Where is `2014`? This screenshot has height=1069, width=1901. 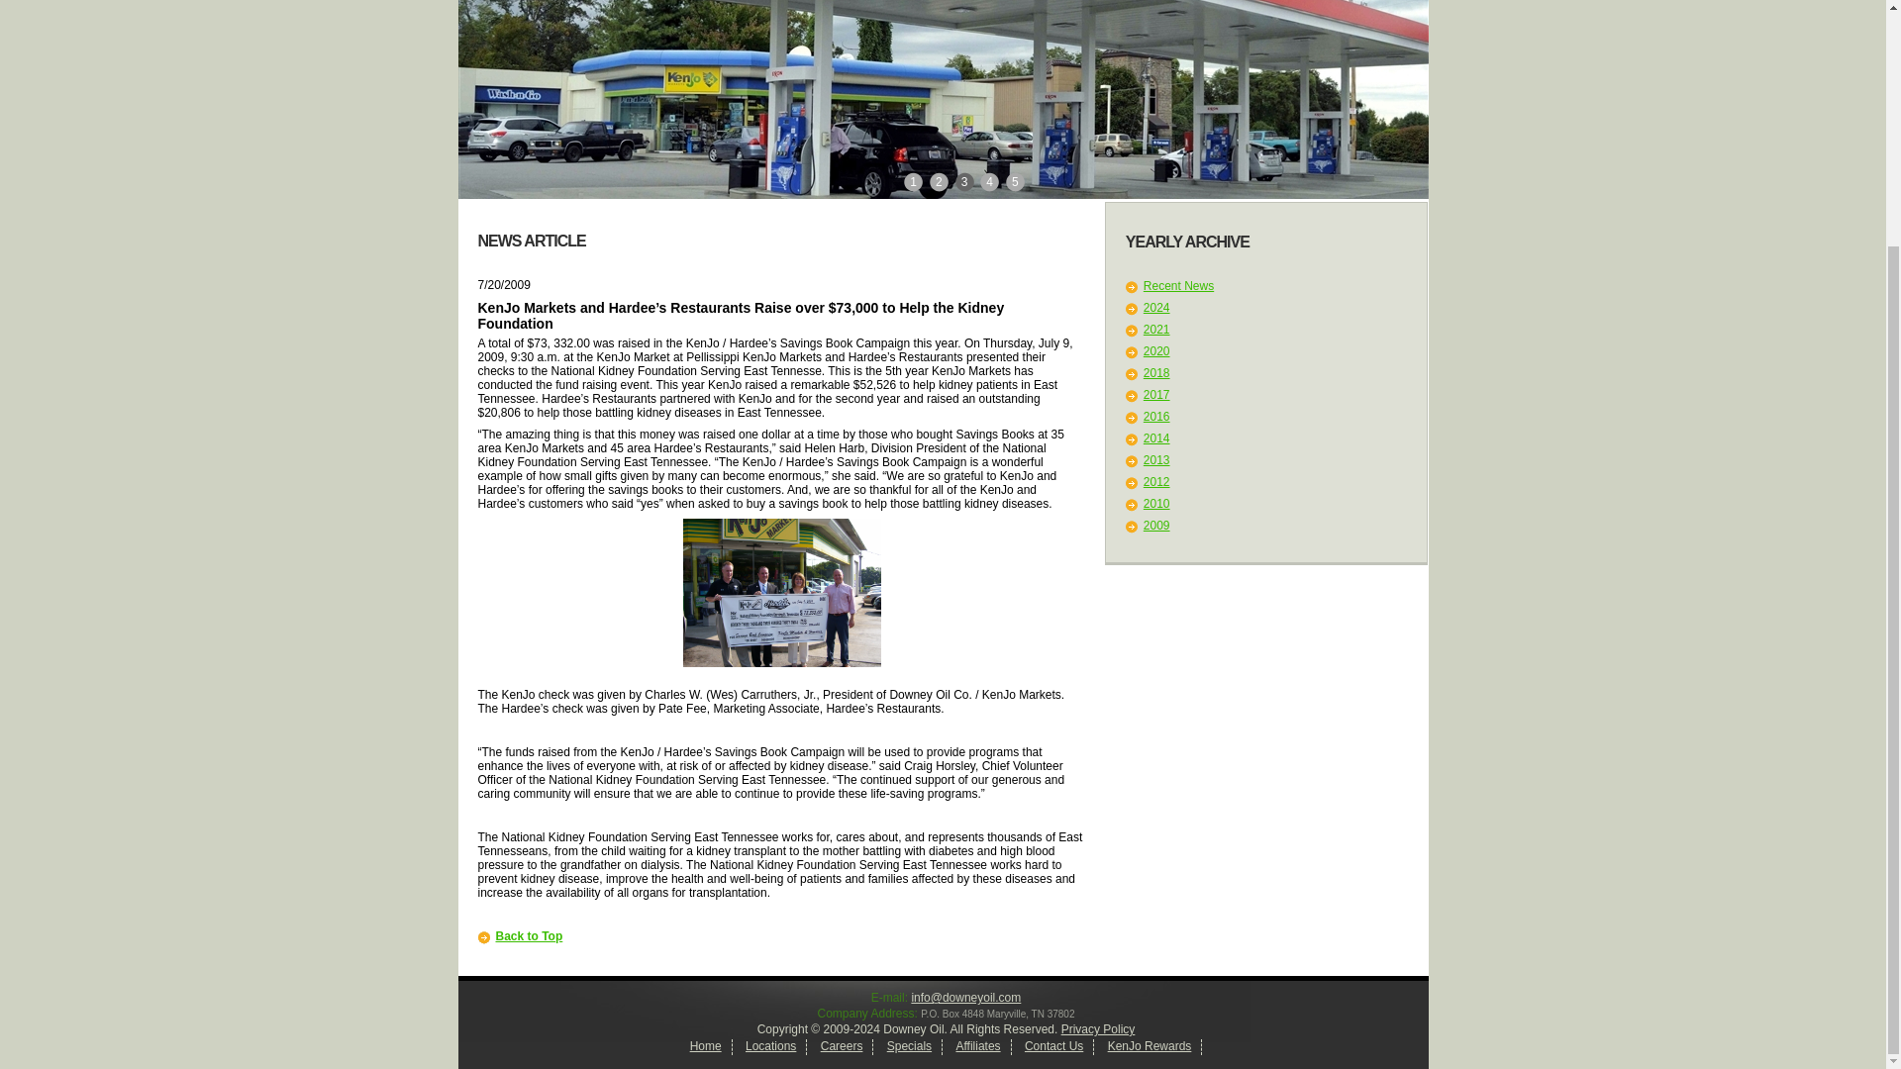 2014 is located at coordinates (1156, 438).